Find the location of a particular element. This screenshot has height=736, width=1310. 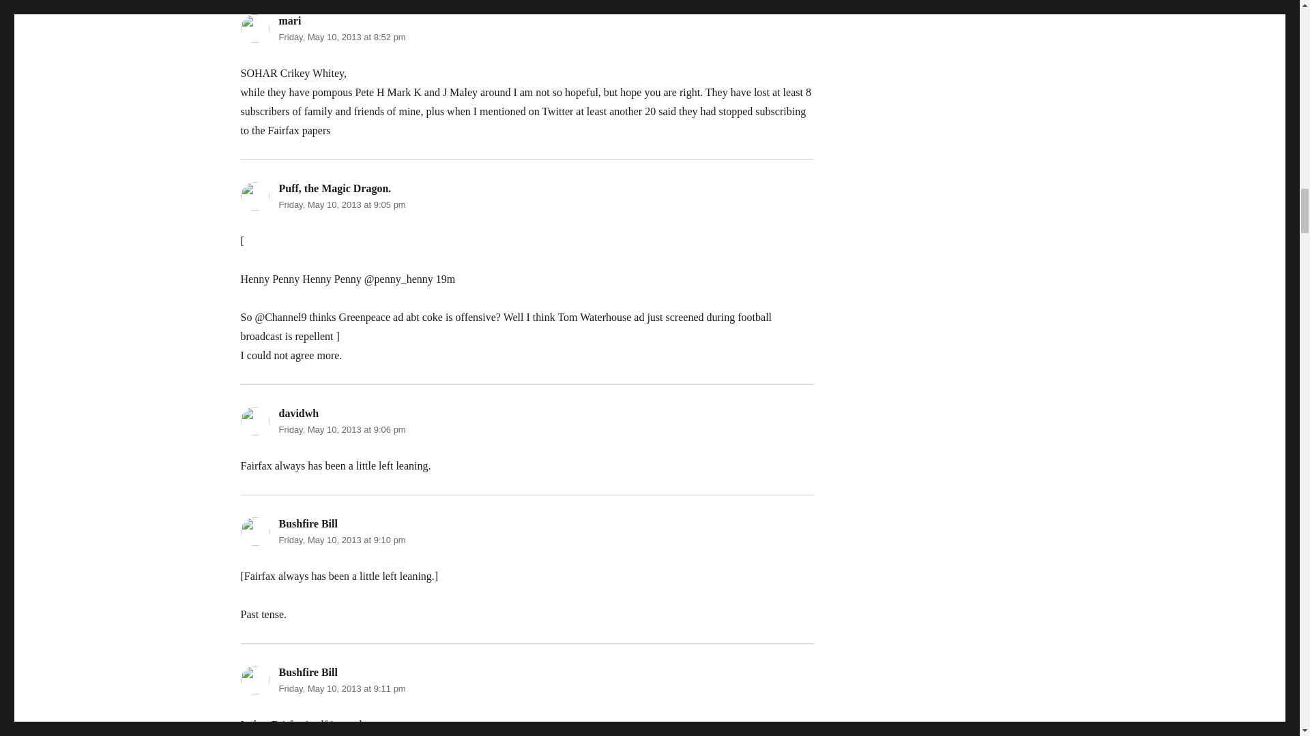

Friday, May 10, 2013 at 8:52 pm is located at coordinates (341, 37).